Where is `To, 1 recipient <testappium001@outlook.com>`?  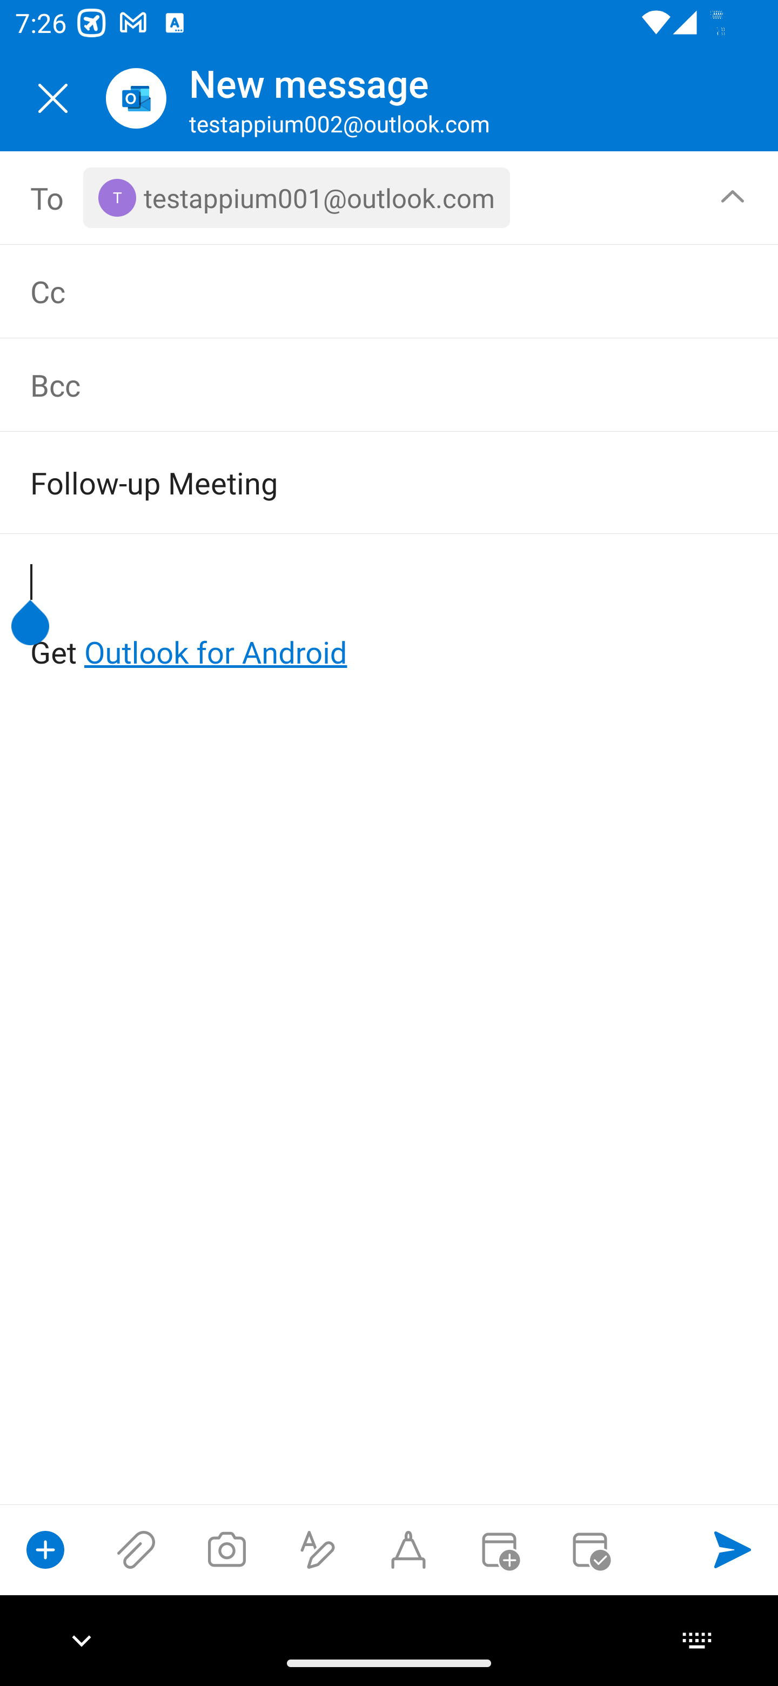 To, 1 recipient <testappium001@outlook.com> is located at coordinates (390, 198).